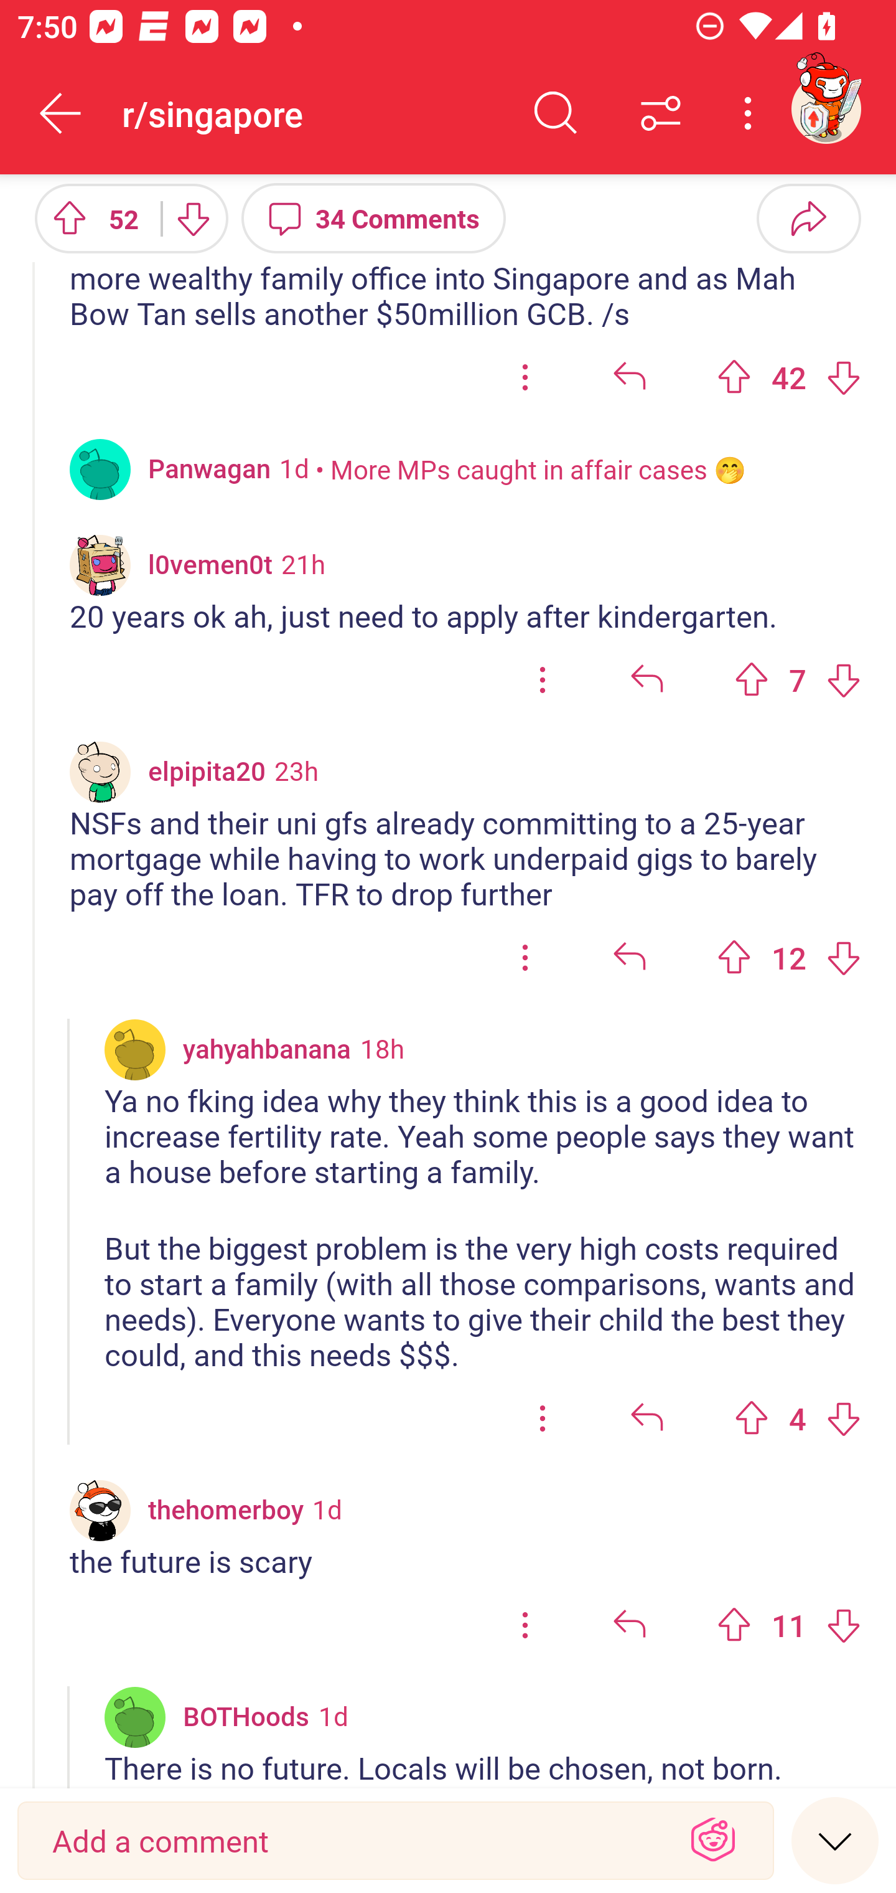 This screenshot has width=896, height=1893. Describe the element at coordinates (713, 1841) in the screenshot. I see `Show Expressions` at that location.